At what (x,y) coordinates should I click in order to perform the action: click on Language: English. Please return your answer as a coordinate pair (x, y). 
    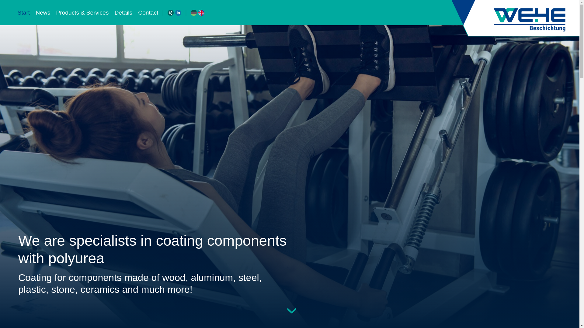
    Looking at the image, I should click on (201, 13).